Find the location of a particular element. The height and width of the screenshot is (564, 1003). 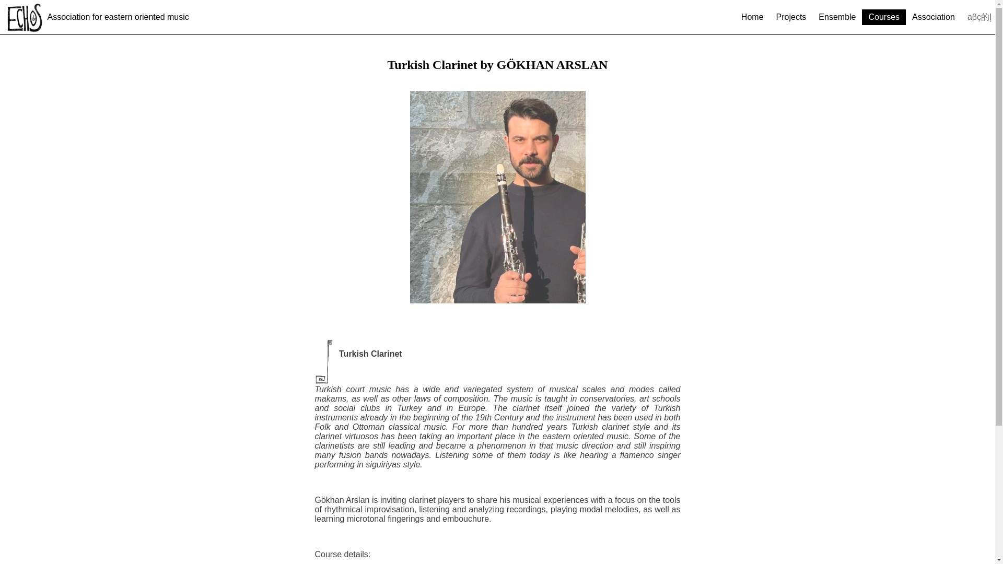

Ensemble is located at coordinates (837, 17).